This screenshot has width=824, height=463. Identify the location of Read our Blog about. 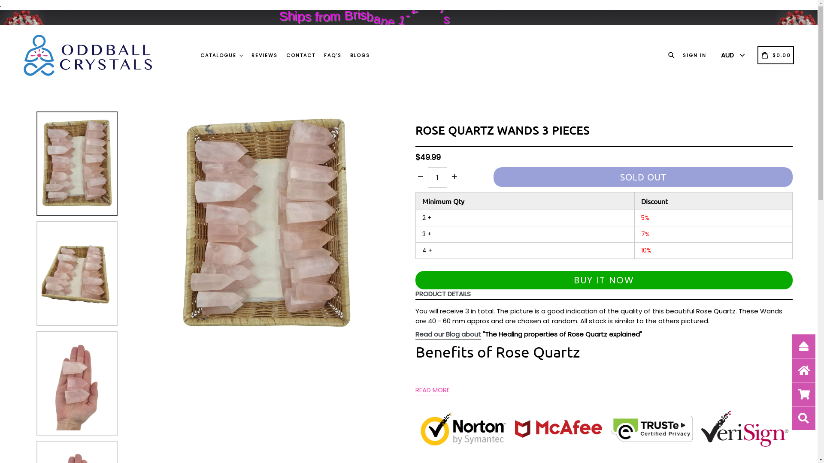
(448, 334).